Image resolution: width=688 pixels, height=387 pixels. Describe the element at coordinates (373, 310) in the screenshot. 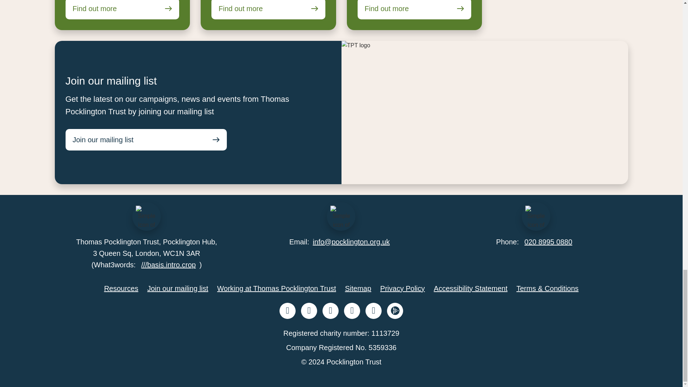

I see `Follow us on Youtube` at that location.